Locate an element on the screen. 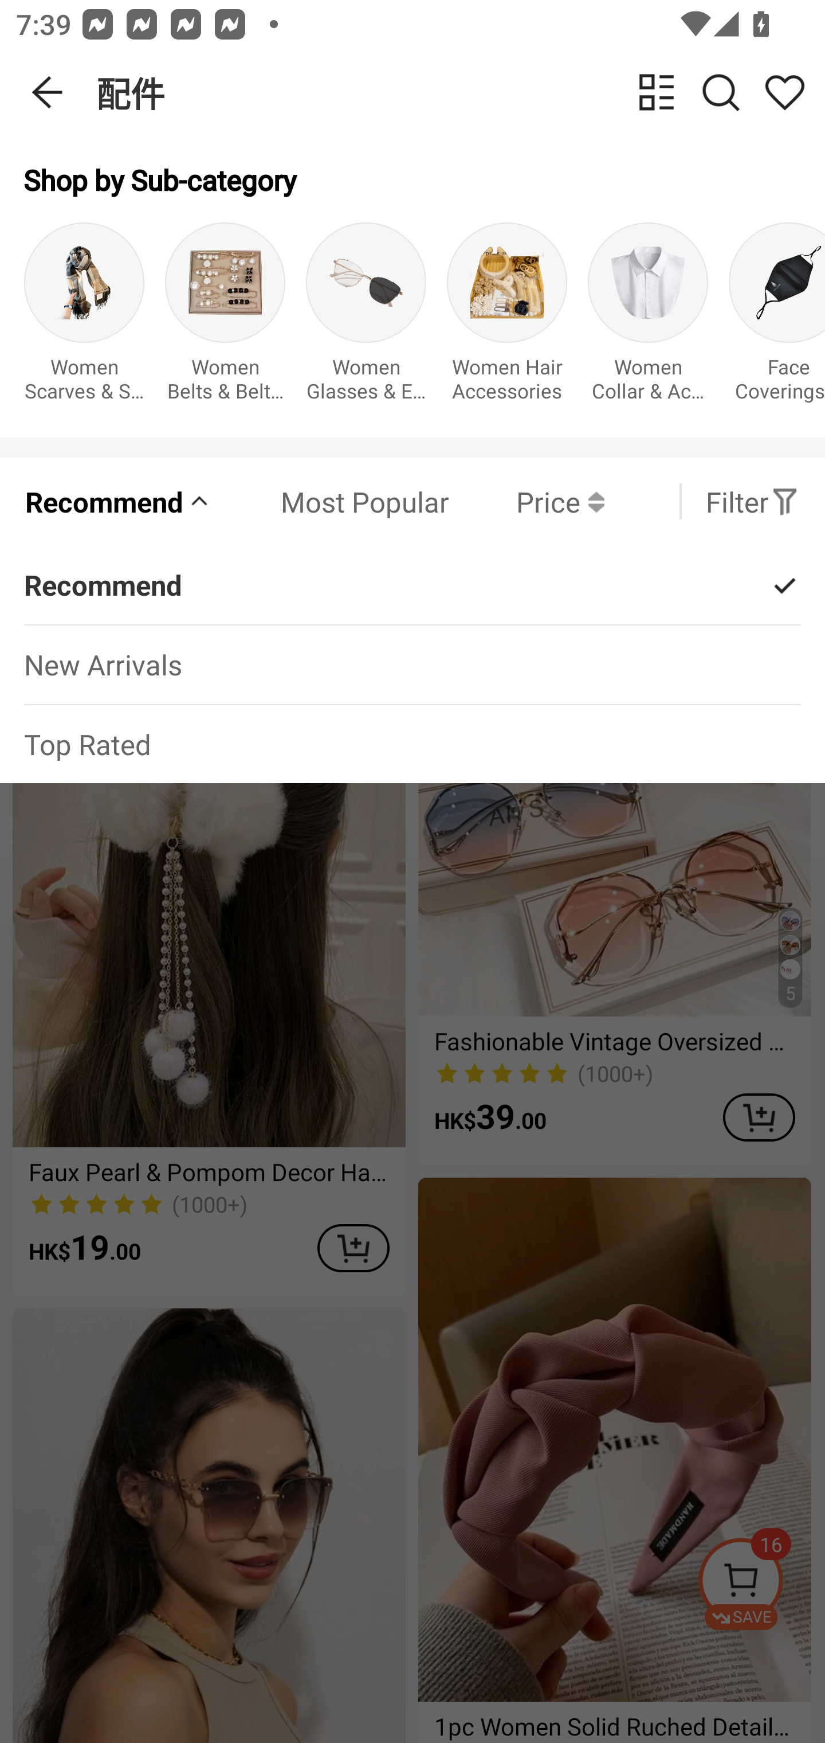 This screenshot has height=1743, width=825. Recommend is located at coordinates (118, 501).